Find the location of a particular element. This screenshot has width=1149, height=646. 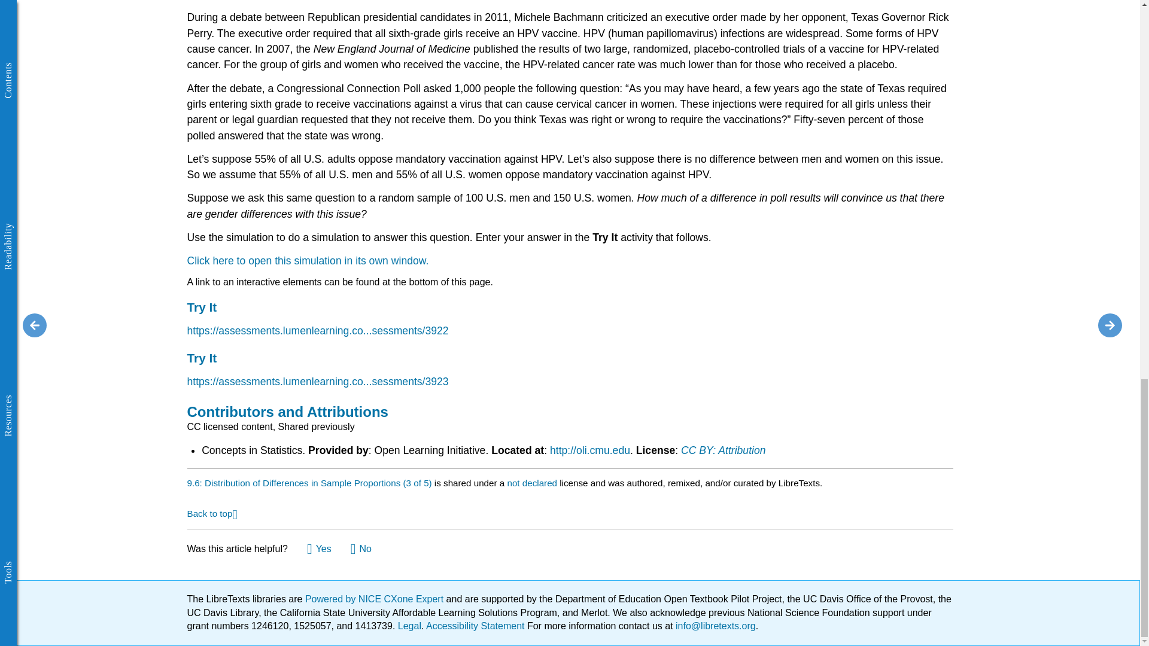

Jump back to top of this article is located at coordinates (211, 513).